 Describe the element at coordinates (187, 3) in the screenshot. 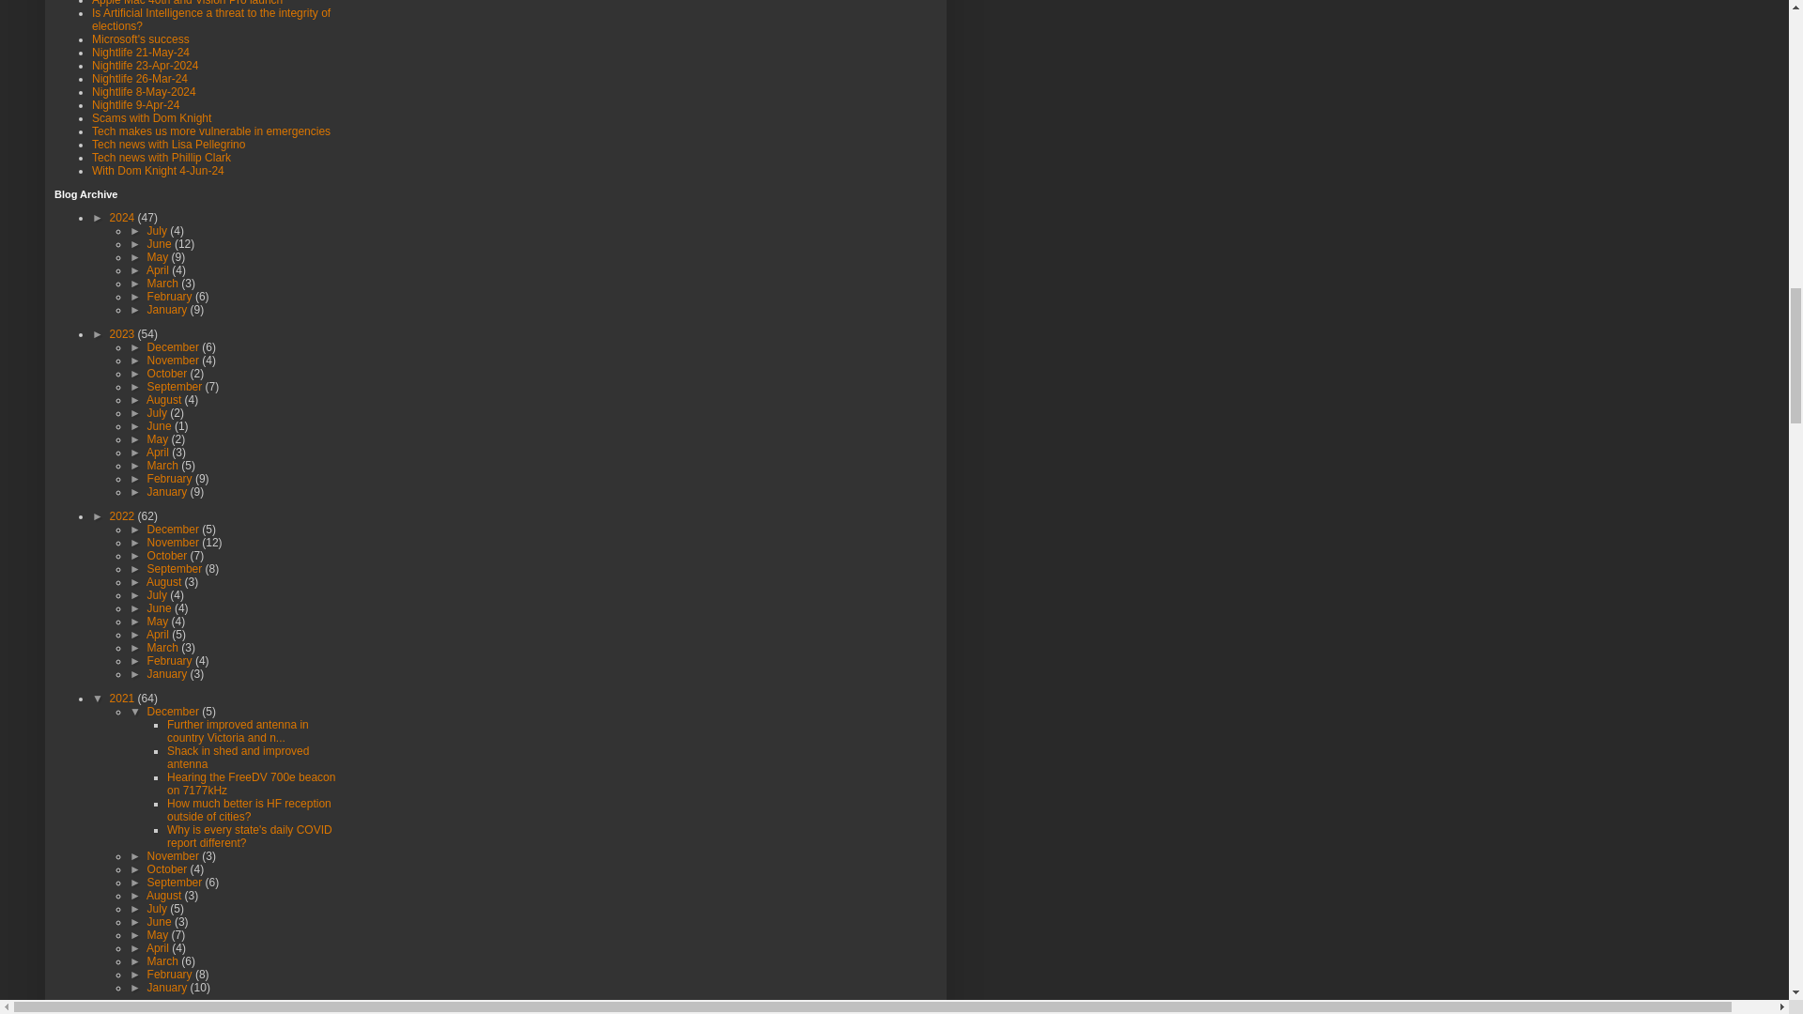

I see `Apple Mac 40th and Vision Pro launch` at that location.